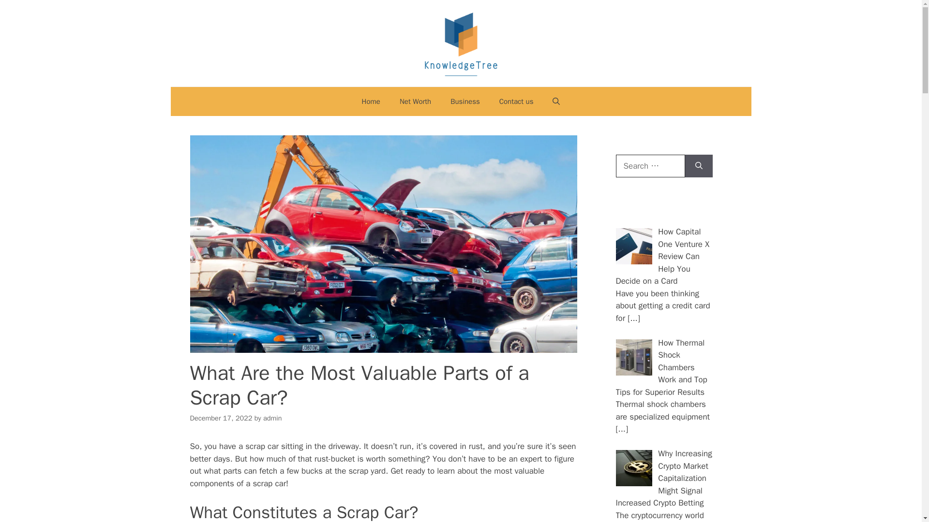 The height and width of the screenshot is (522, 929). What do you see at coordinates (415, 101) in the screenshot?
I see `Net Worth` at bounding box center [415, 101].